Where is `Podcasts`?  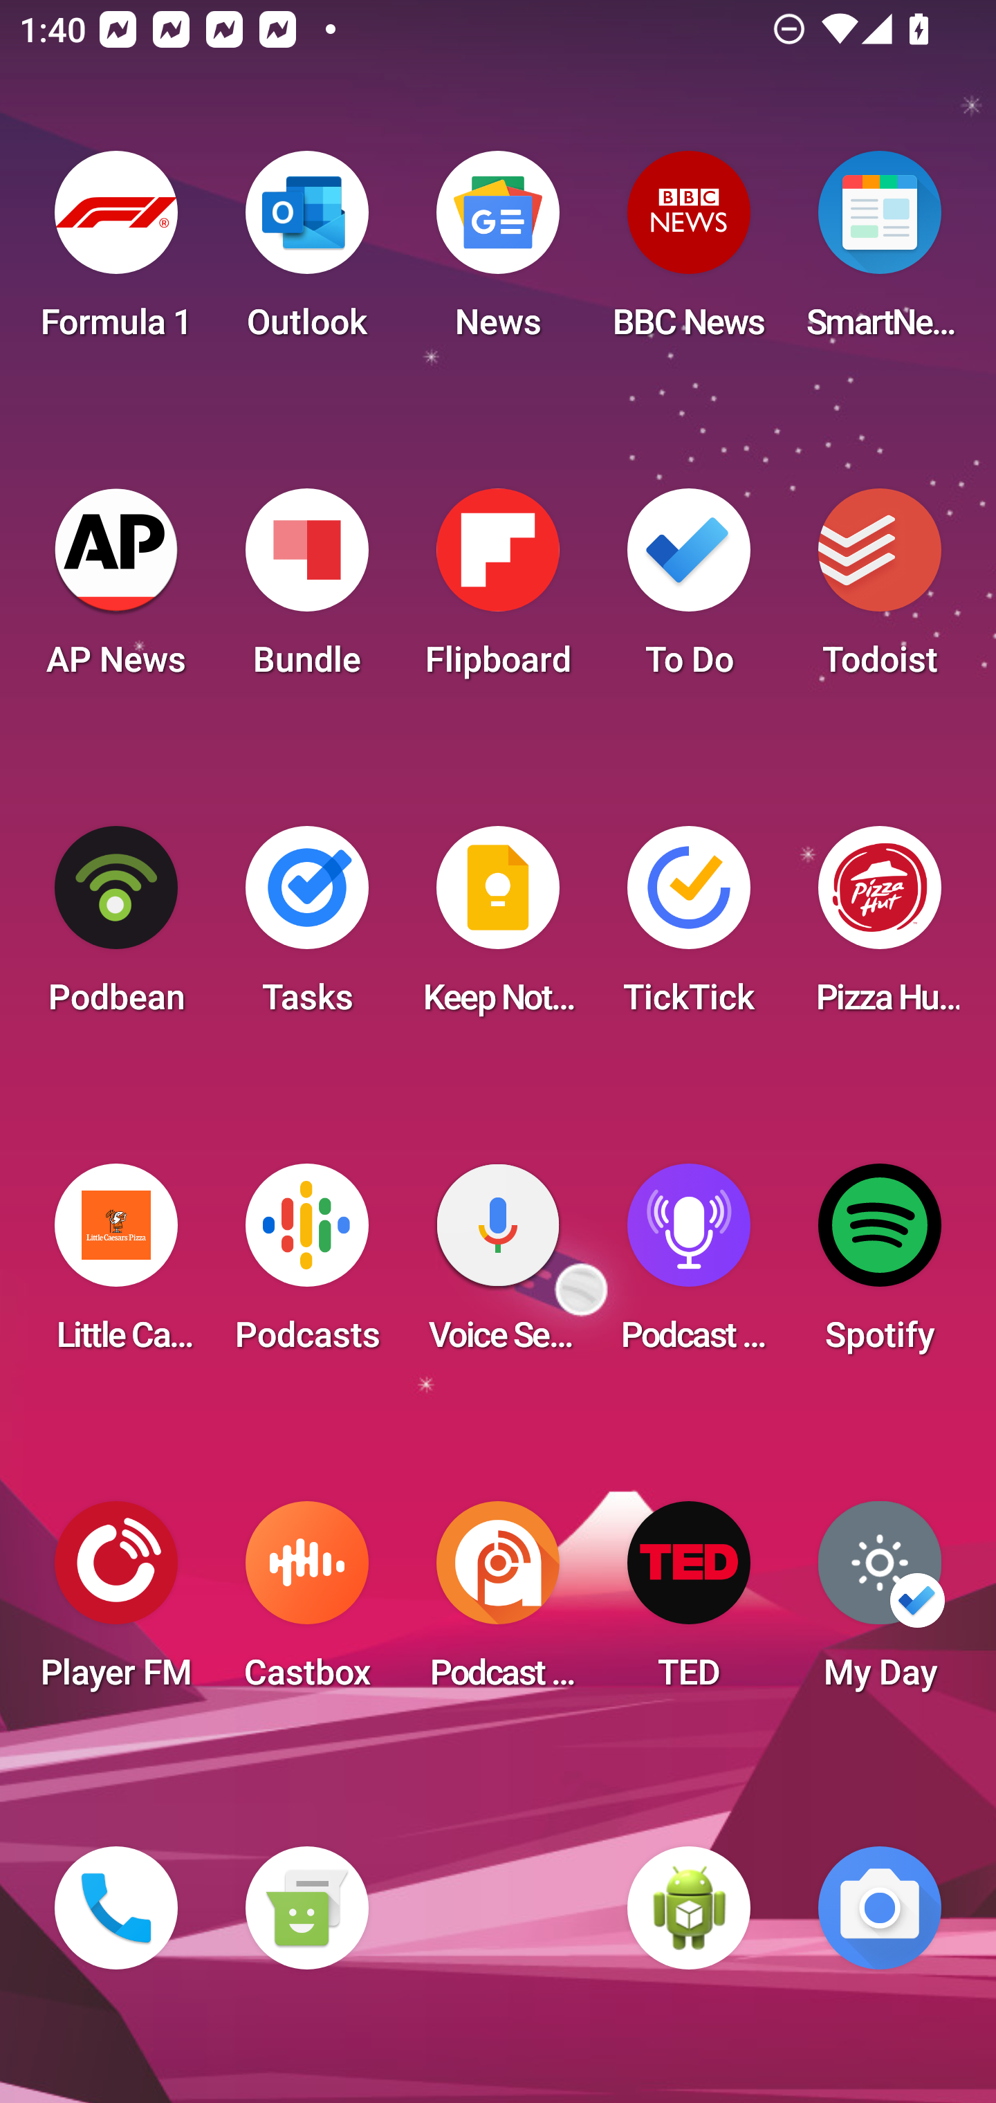 Podcasts is located at coordinates (306, 1266).